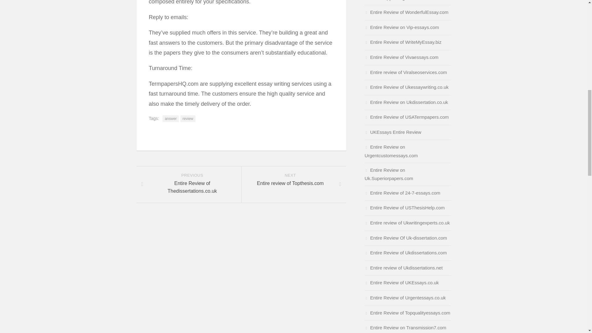  What do you see at coordinates (405, 327) in the screenshot?
I see `Entire Review of Ukdissertations.com` at bounding box center [405, 327].